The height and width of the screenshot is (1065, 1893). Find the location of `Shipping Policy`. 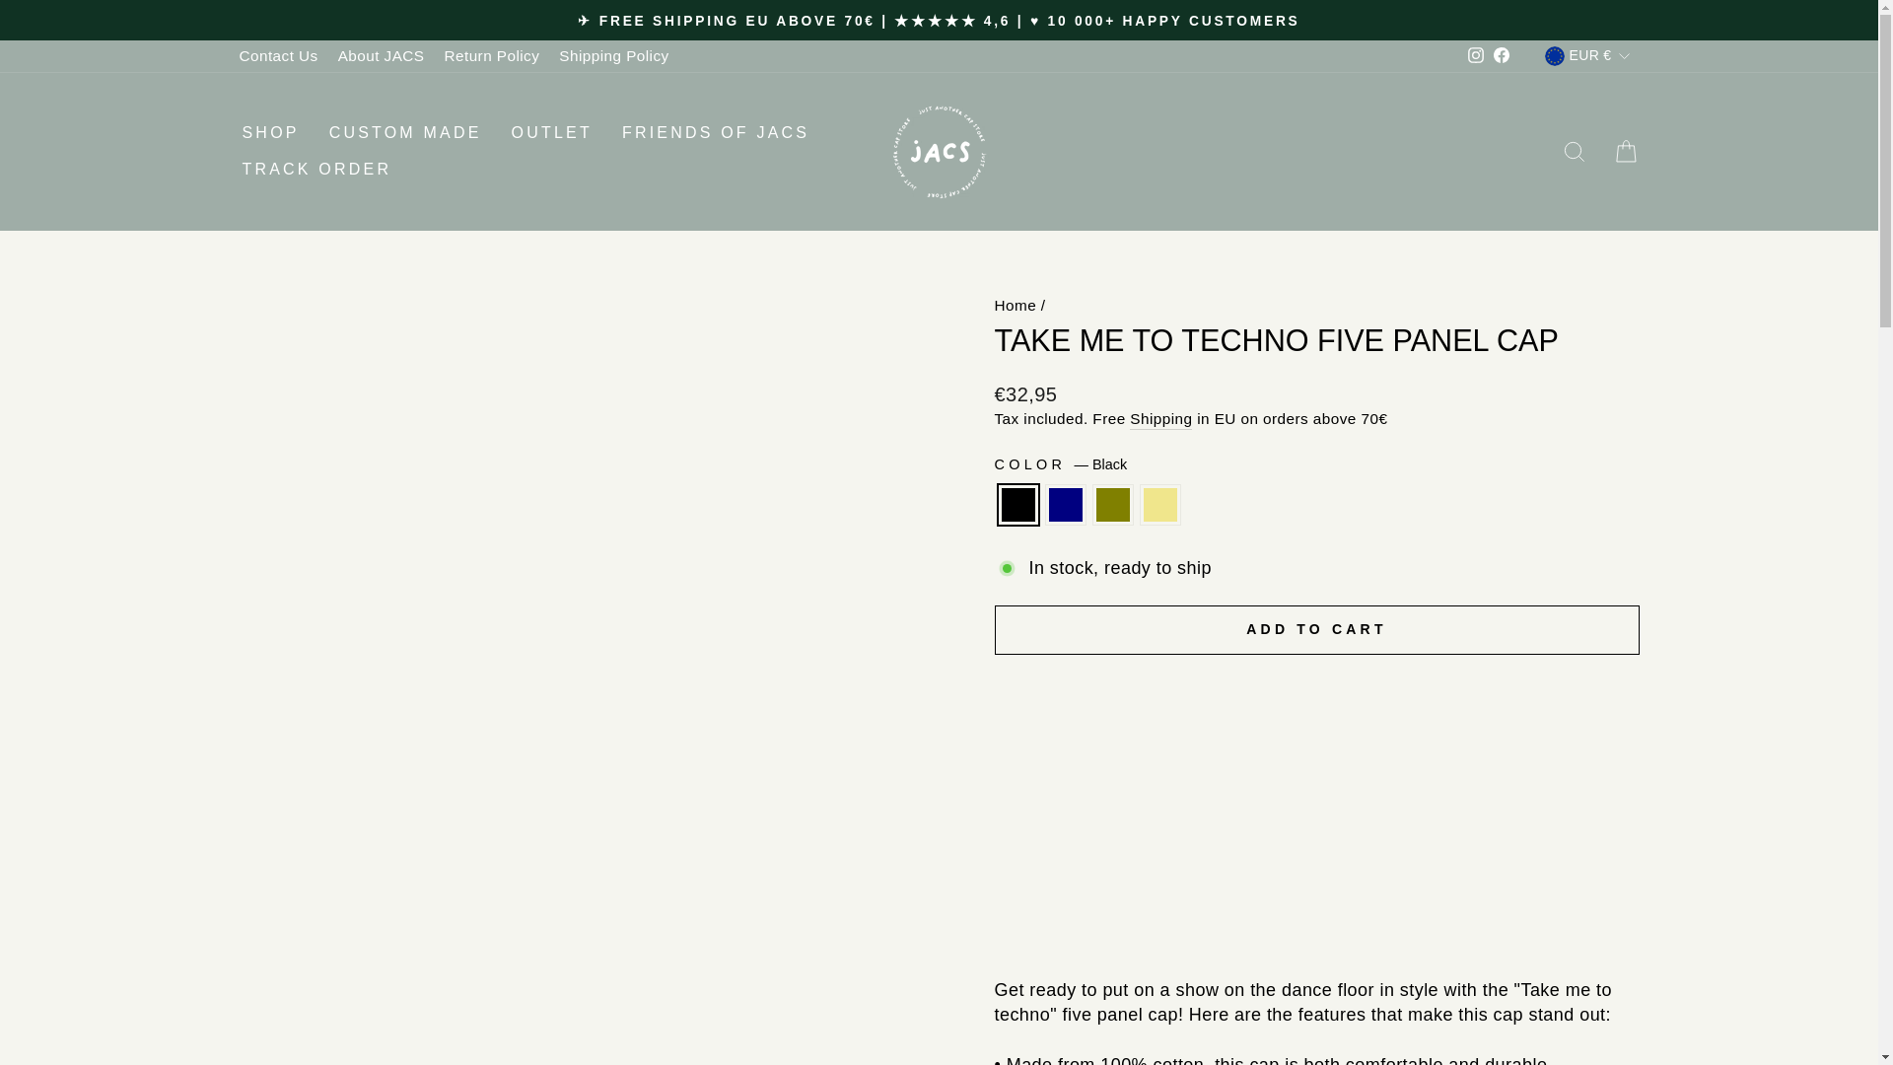

Shipping Policy is located at coordinates (613, 55).